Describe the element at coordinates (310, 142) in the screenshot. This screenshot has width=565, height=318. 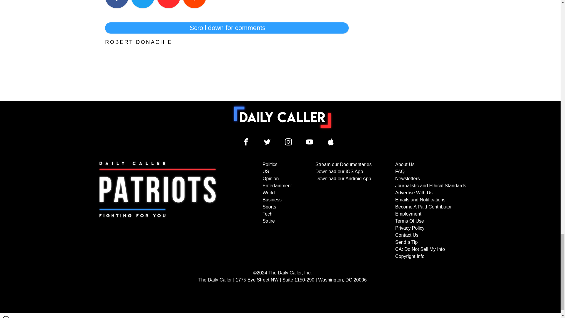
I see `Daily Caller YouTube` at that location.